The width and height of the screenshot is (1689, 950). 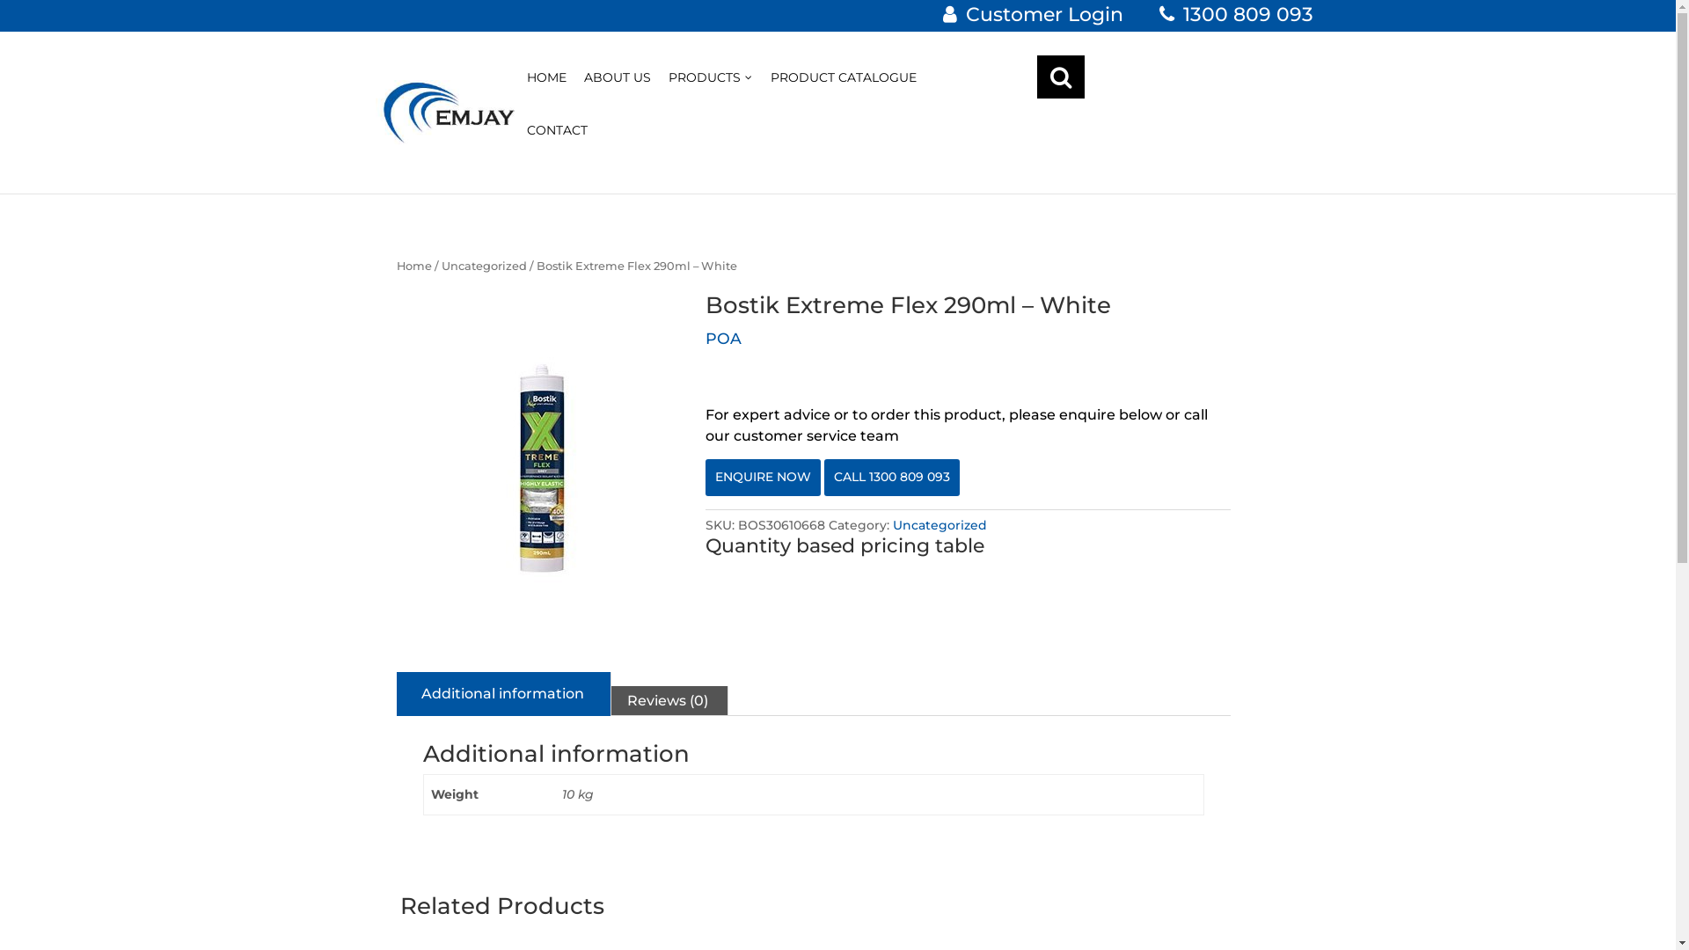 What do you see at coordinates (556, 142) in the screenshot?
I see `CONTACT` at bounding box center [556, 142].